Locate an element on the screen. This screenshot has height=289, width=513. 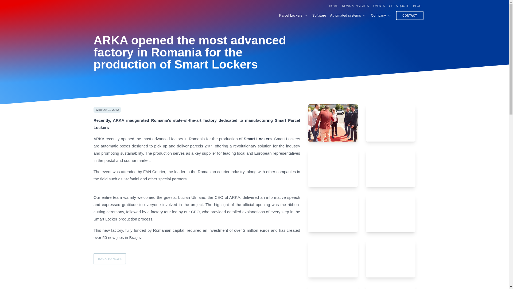
EVENTS is located at coordinates (379, 6).